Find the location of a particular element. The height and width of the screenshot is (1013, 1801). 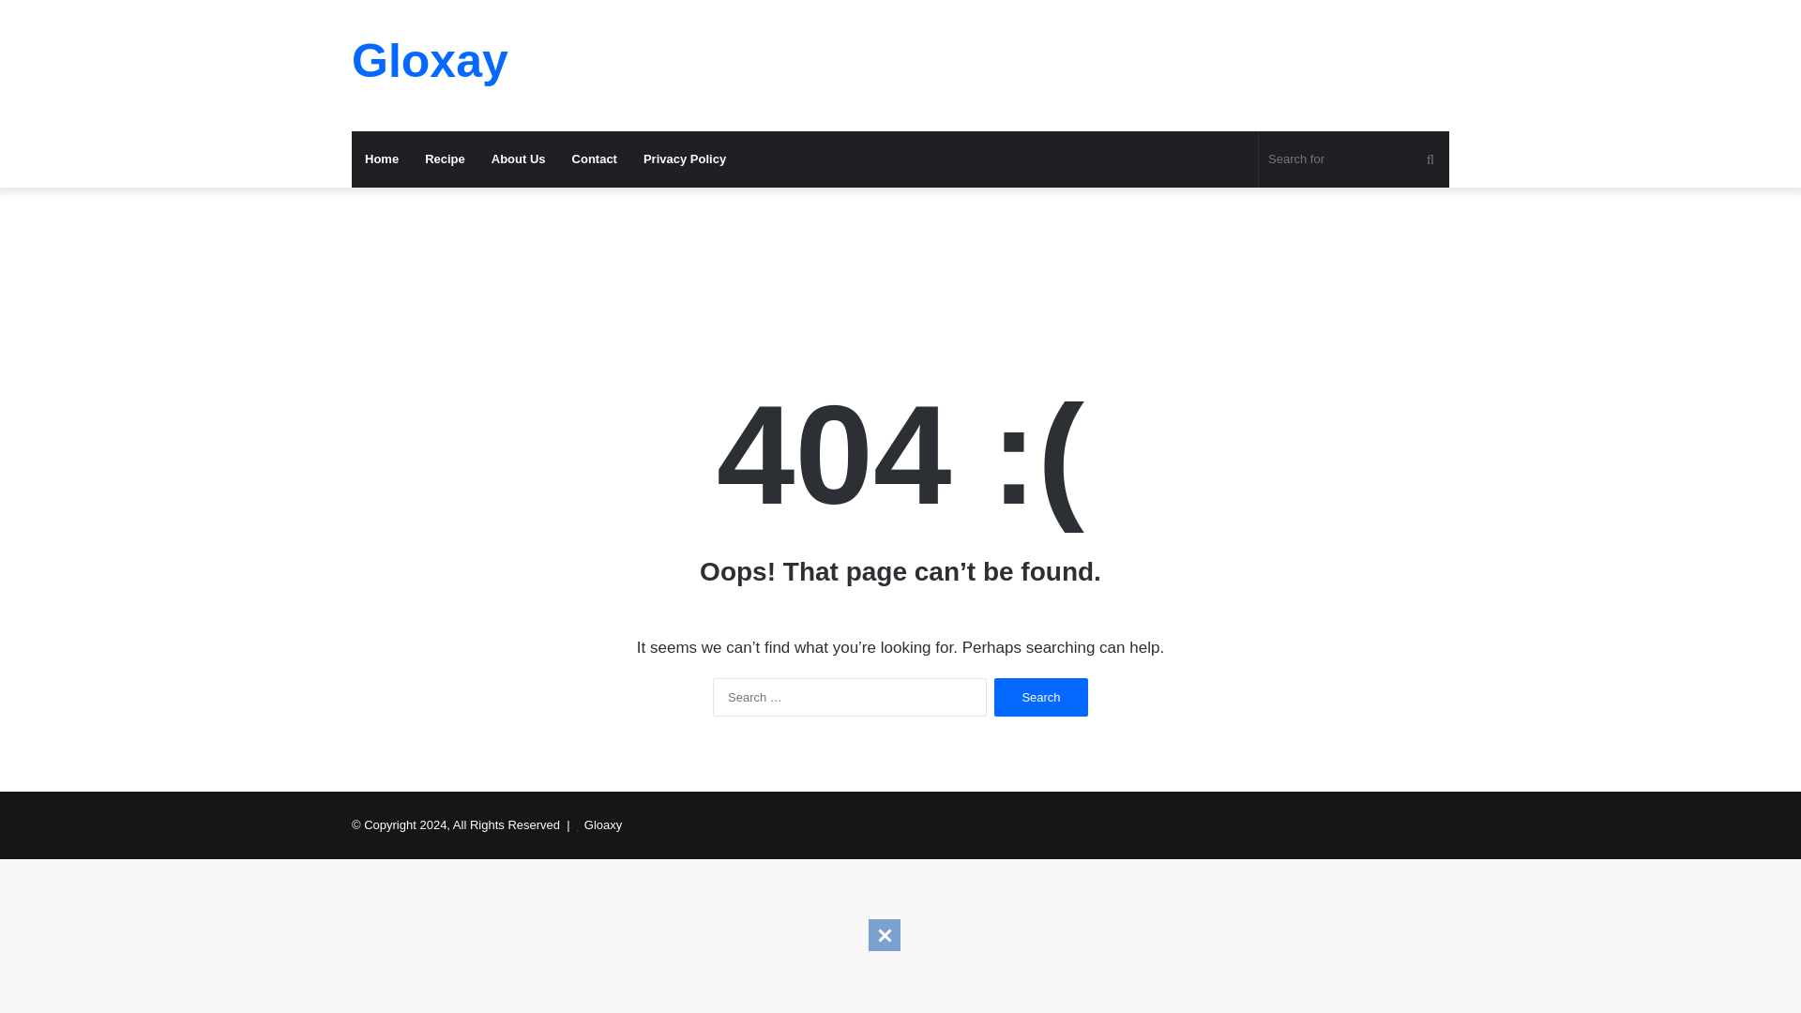

Privacy Policy is located at coordinates (685, 159).